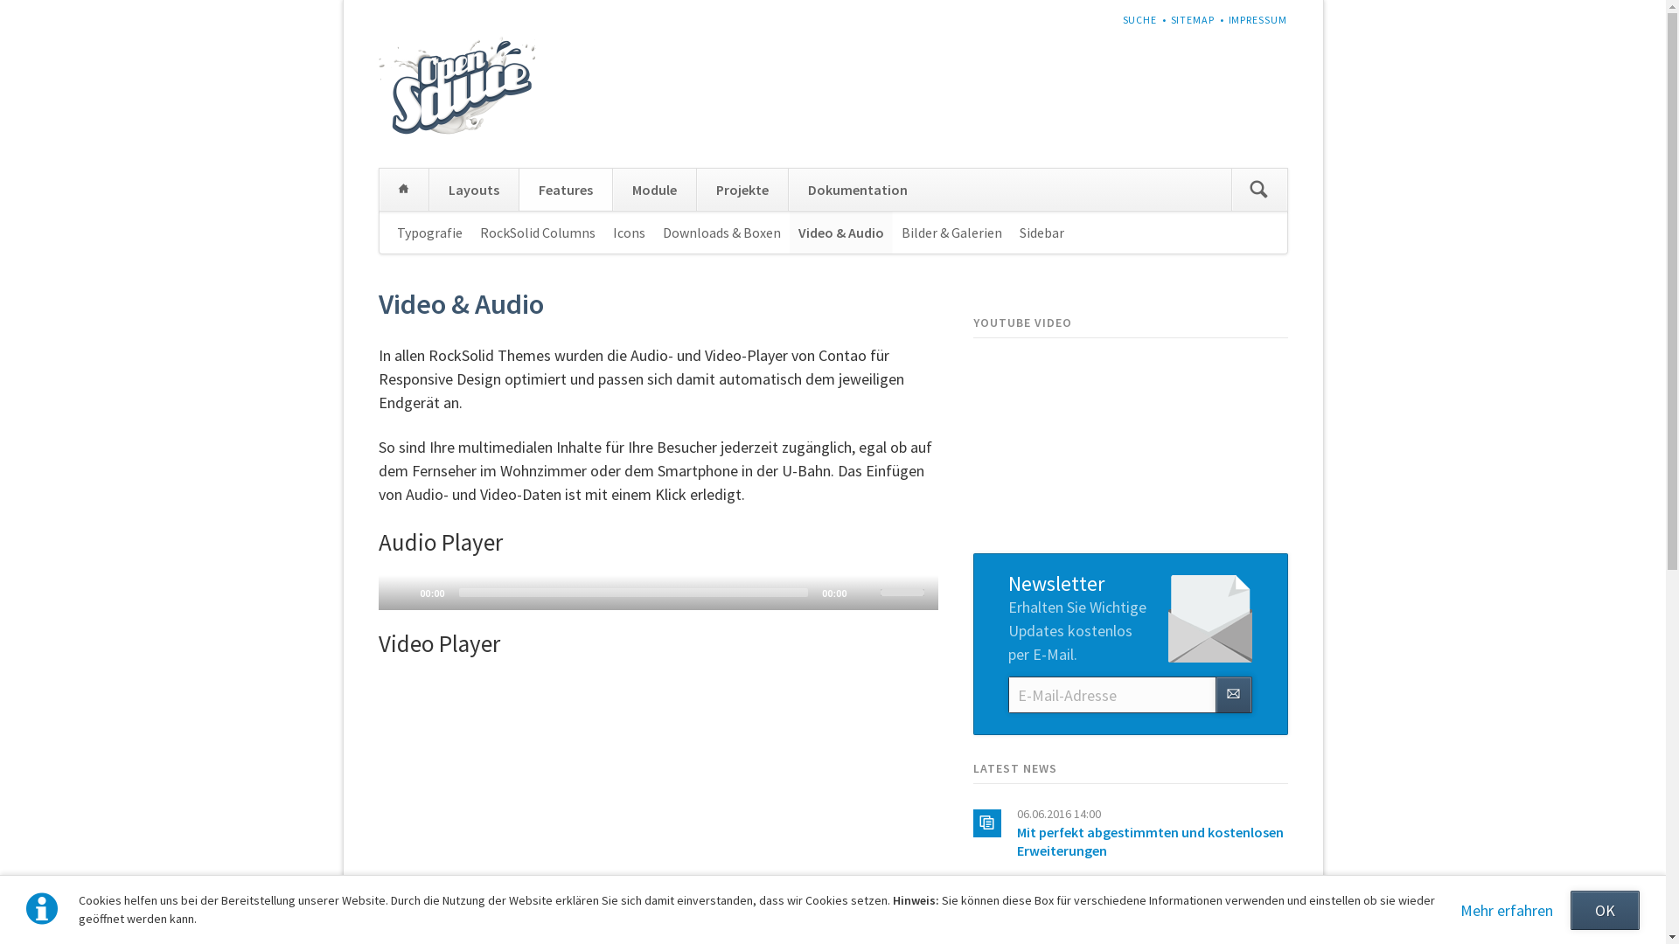 The height and width of the screenshot is (944, 1679). Describe the element at coordinates (537, 233) in the screenshot. I see `RockSolid Columns` at that location.